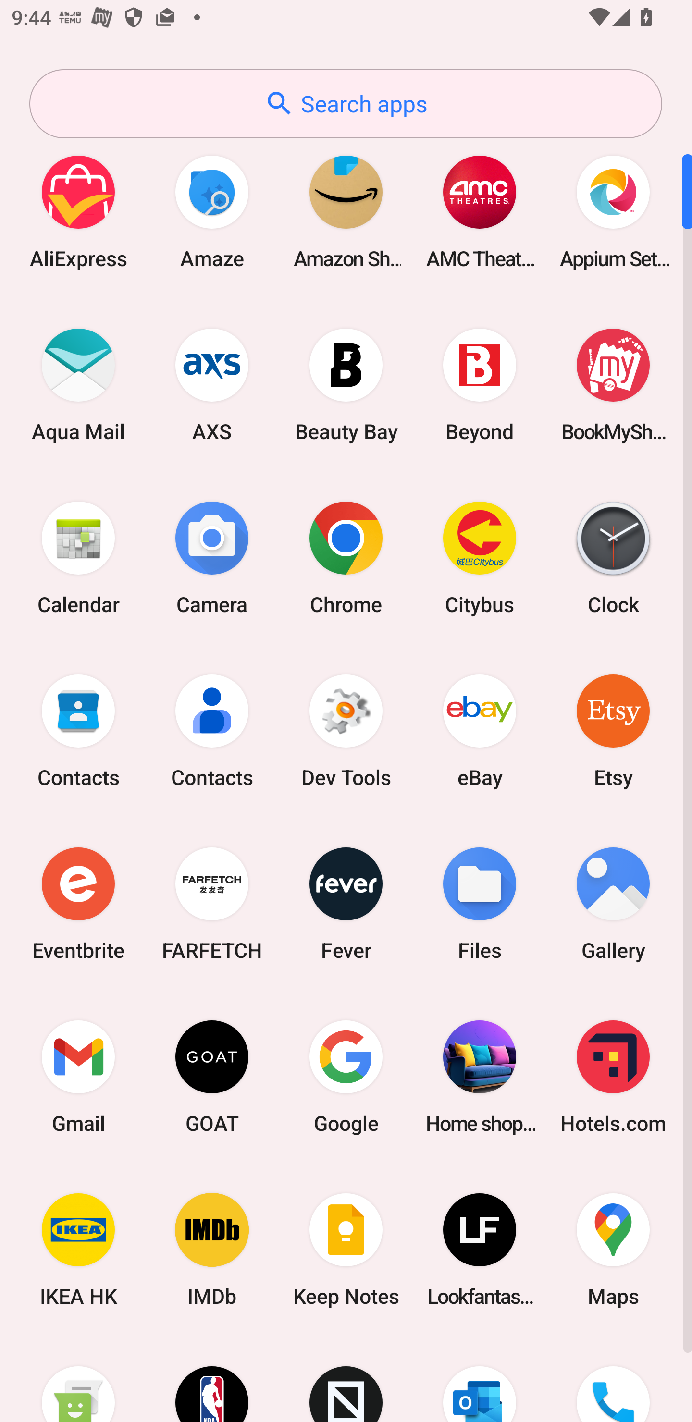  I want to click on Maps, so click(613, 1250).